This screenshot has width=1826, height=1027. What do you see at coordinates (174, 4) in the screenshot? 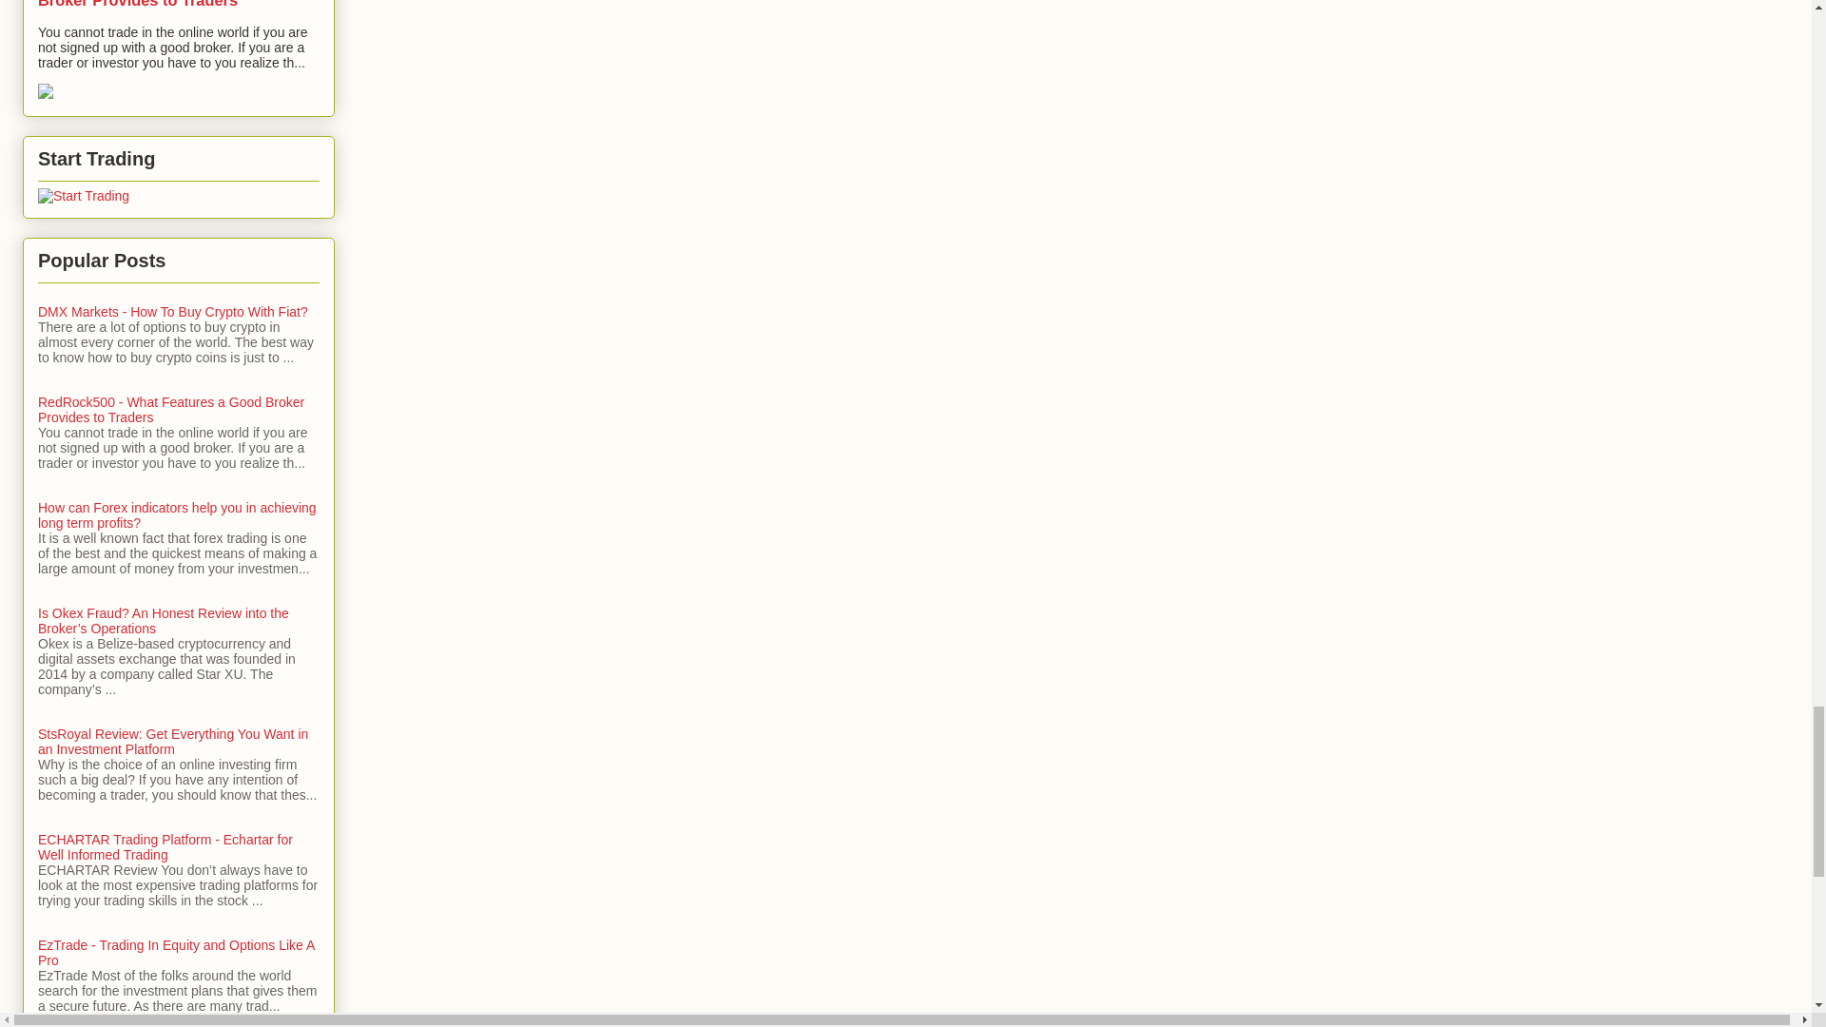
I see `RedRock500 - What Features a Good Broker Provides to Traders` at bounding box center [174, 4].